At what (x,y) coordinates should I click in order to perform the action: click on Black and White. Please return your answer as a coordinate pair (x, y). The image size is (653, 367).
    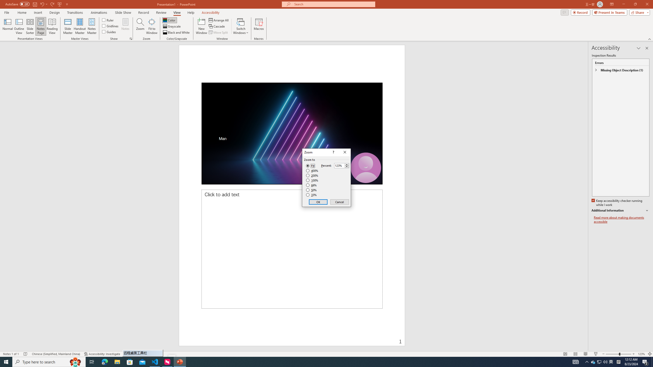
    Looking at the image, I should click on (177, 33).